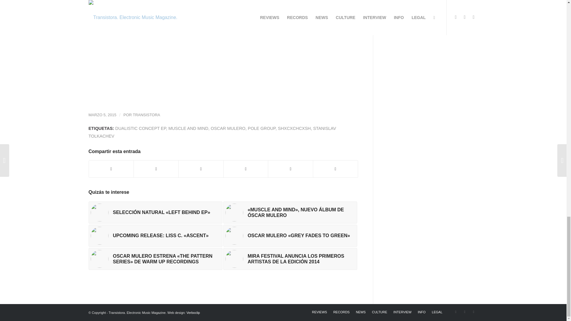  Describe the element at coordinates (228, 128) in the screenshot. I see `OSCAR MULERO` at that location.